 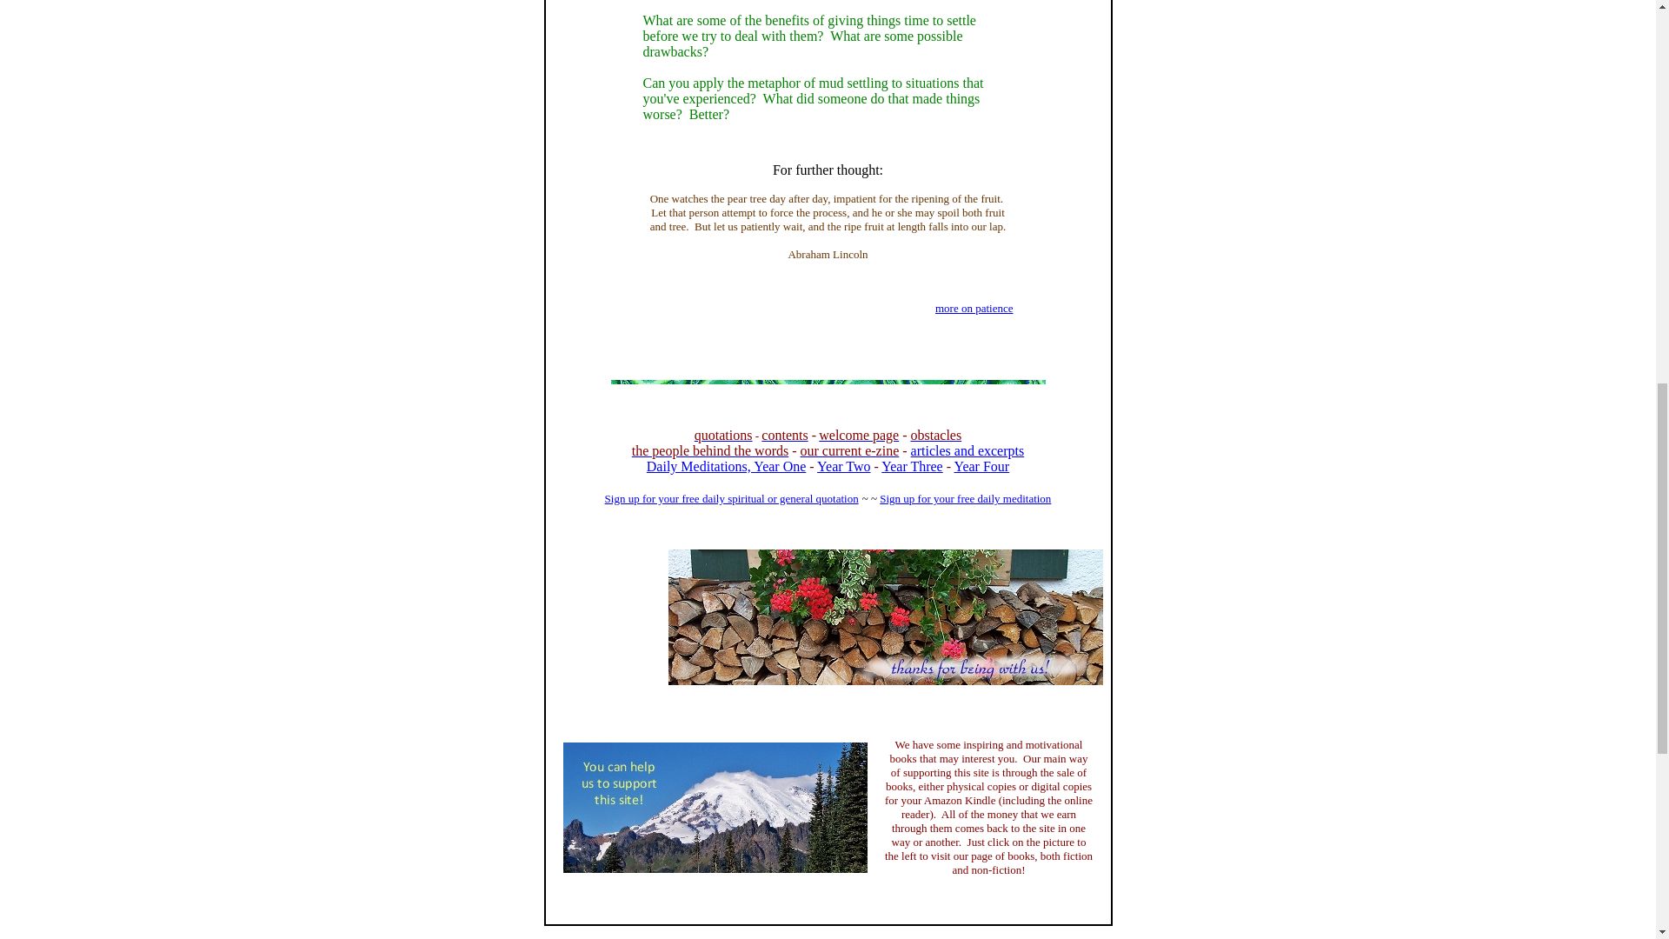 What do you see at coordinates (723, 435) in the screenshot?
I see `quotations` at bounding box center [723, 435].